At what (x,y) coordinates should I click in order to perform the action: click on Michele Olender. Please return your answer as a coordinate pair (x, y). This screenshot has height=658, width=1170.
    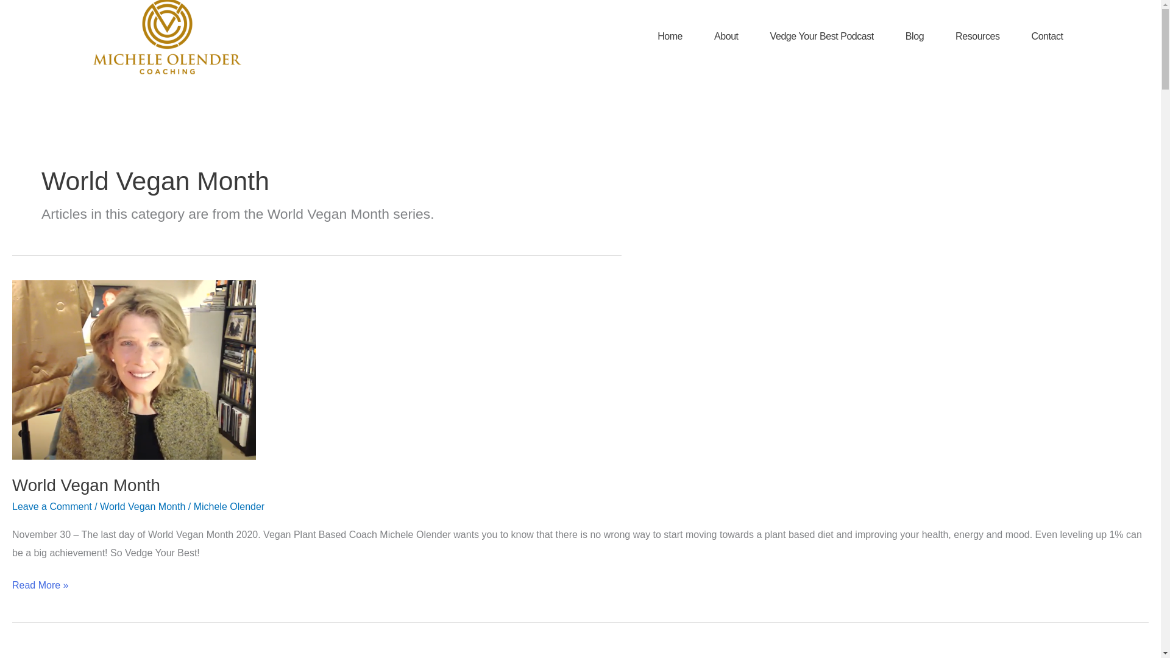
    Looking at the image, I should click on (229, 506).